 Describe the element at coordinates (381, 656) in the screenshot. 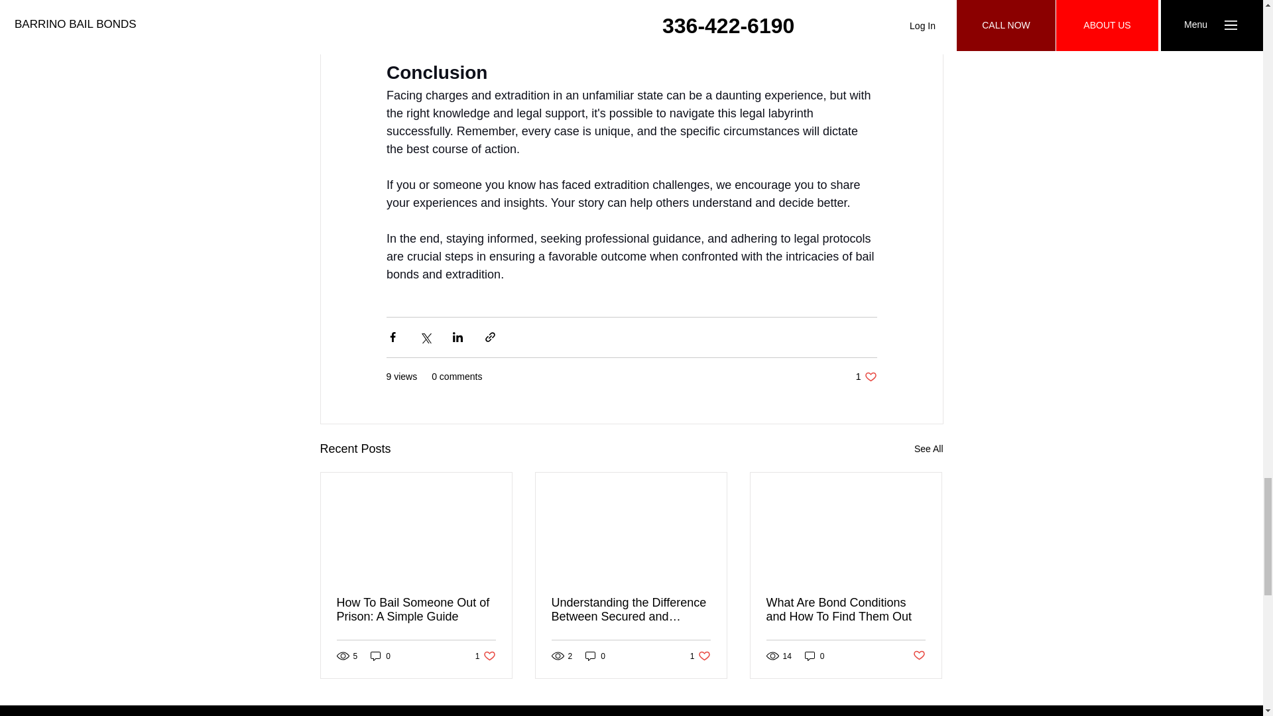

I see `0` at that location.